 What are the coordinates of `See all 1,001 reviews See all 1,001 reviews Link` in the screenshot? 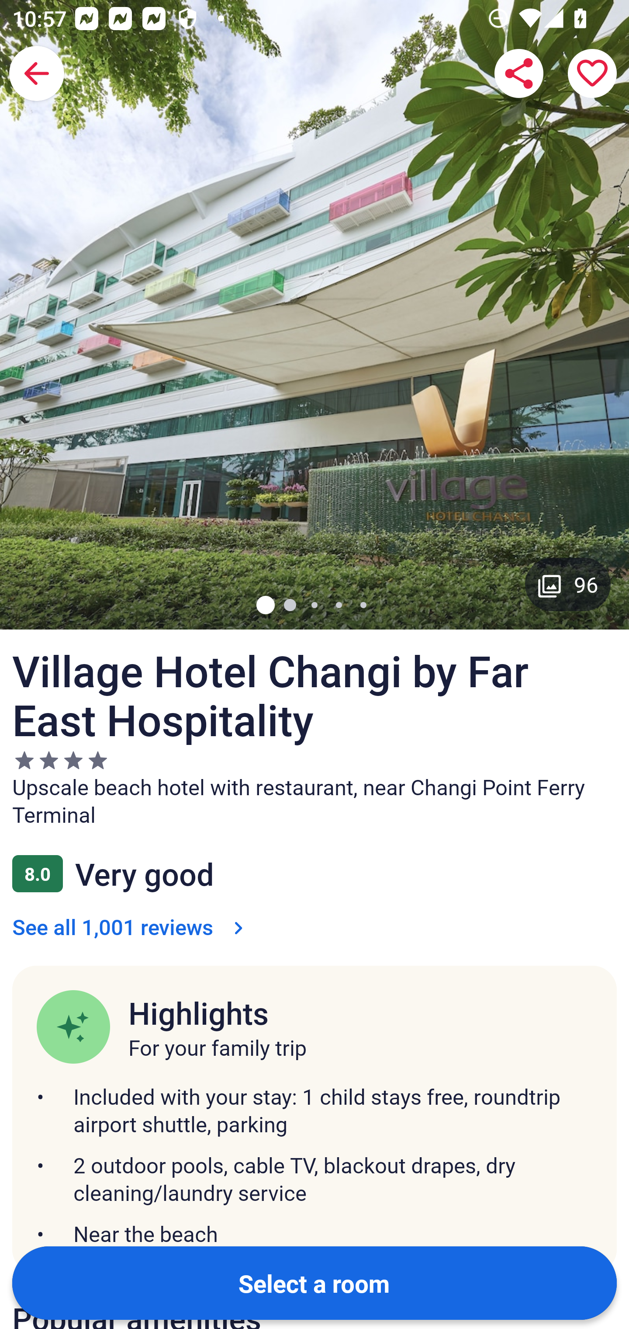 It's located at (131, 927).